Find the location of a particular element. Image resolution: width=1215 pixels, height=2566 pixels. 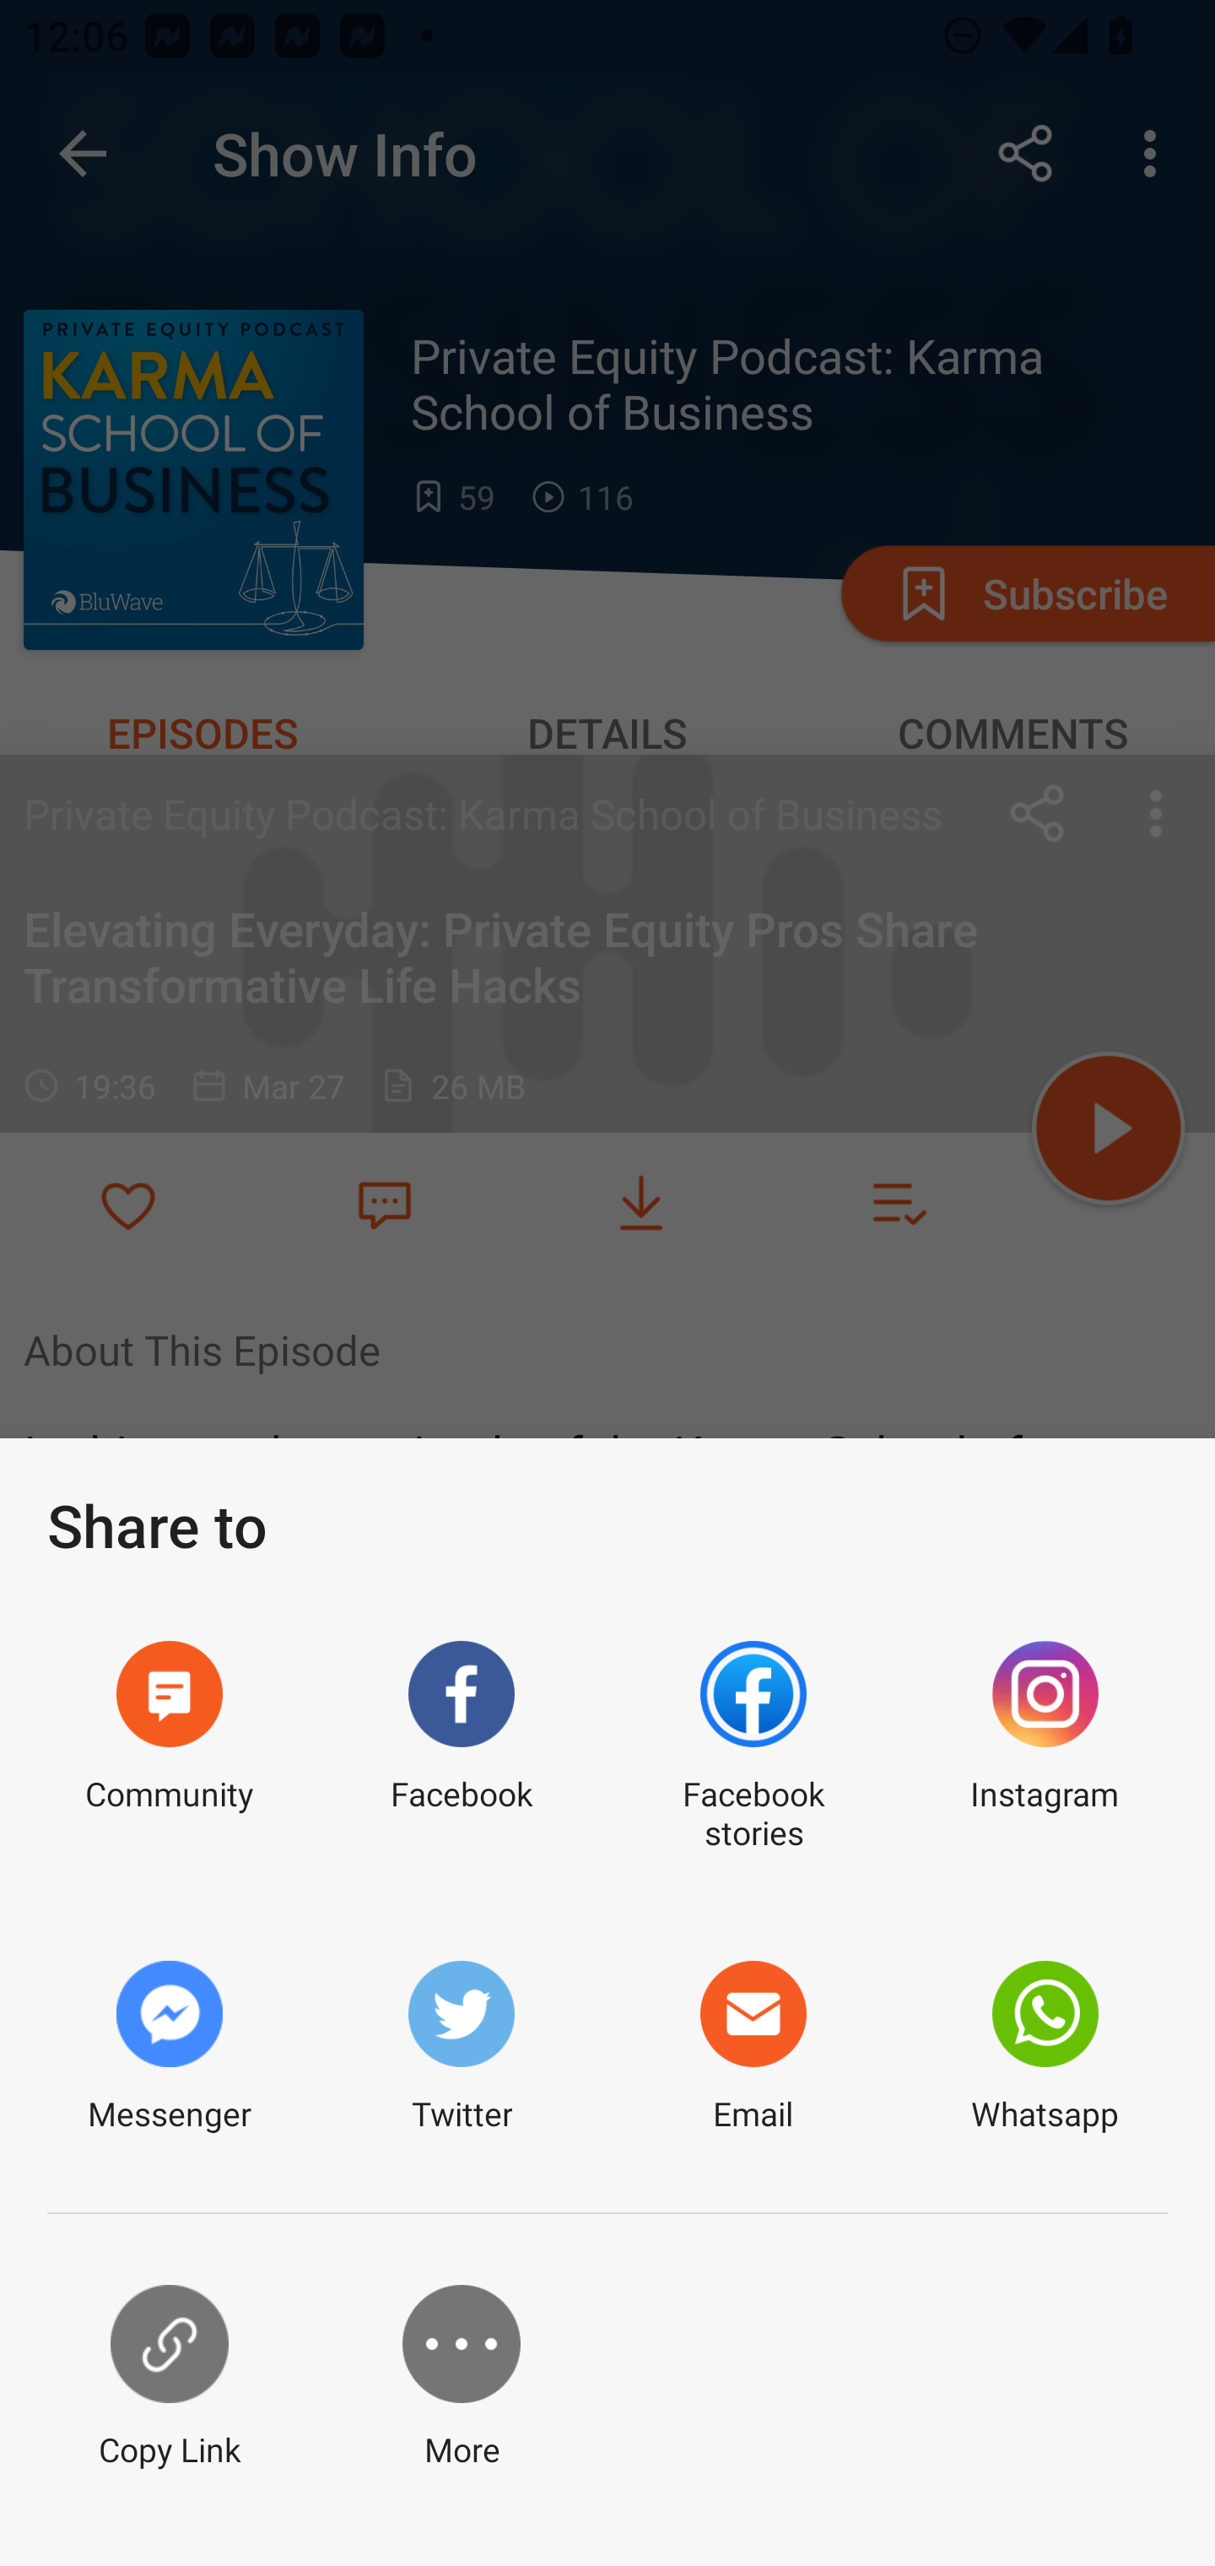

Copy Link is located at coordinates (169, 2379).